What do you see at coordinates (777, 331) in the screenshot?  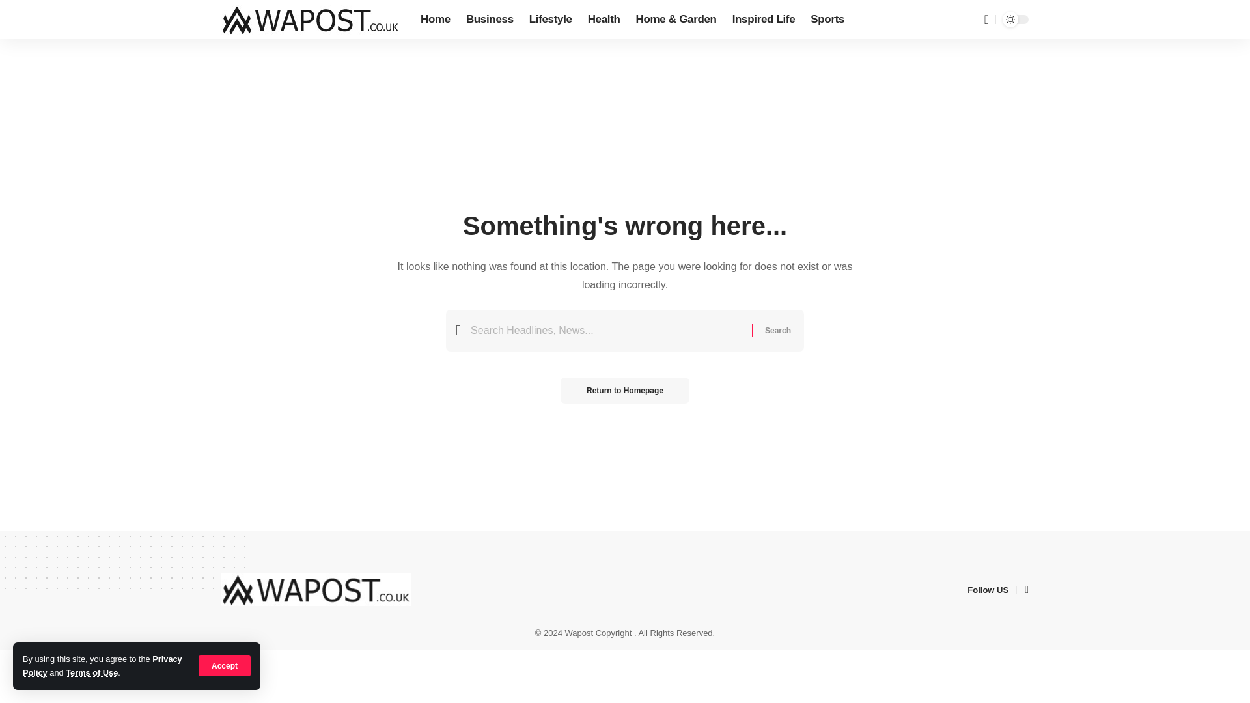 I see `Search` at bounding box center [777, 331].